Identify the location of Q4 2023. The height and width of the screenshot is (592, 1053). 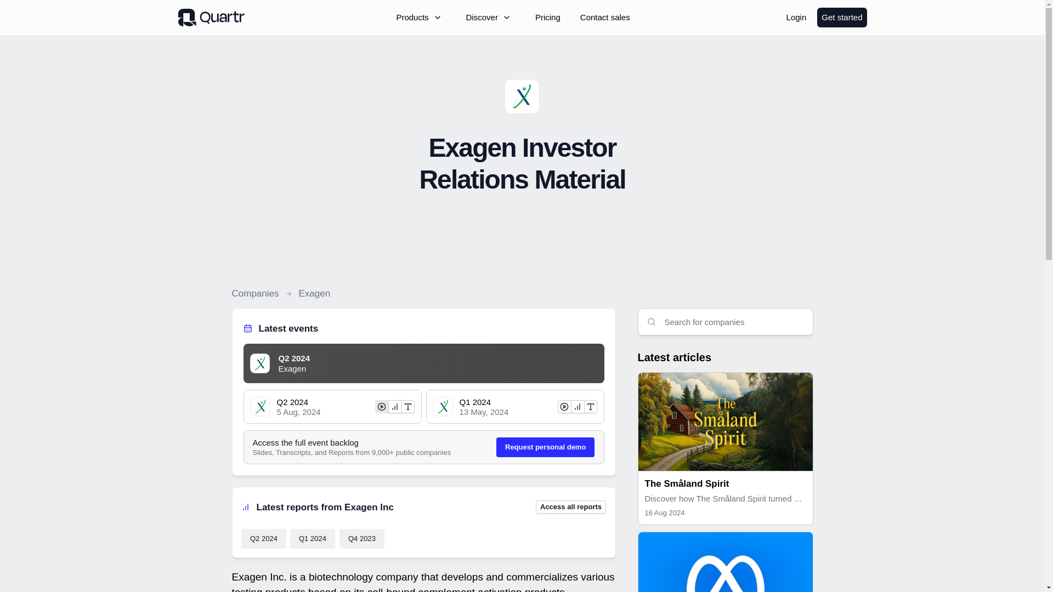
(361, 539).